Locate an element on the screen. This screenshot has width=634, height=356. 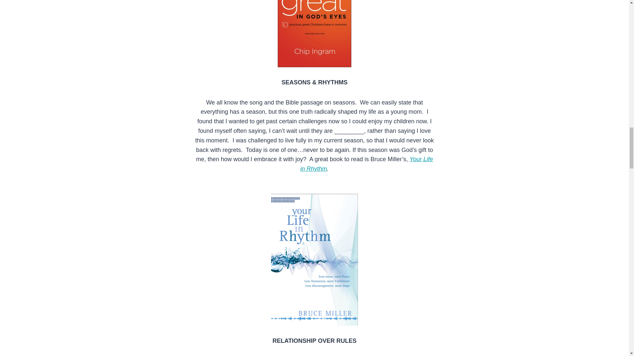
Your Life in Rhythm is located at coordinates (367, 164).